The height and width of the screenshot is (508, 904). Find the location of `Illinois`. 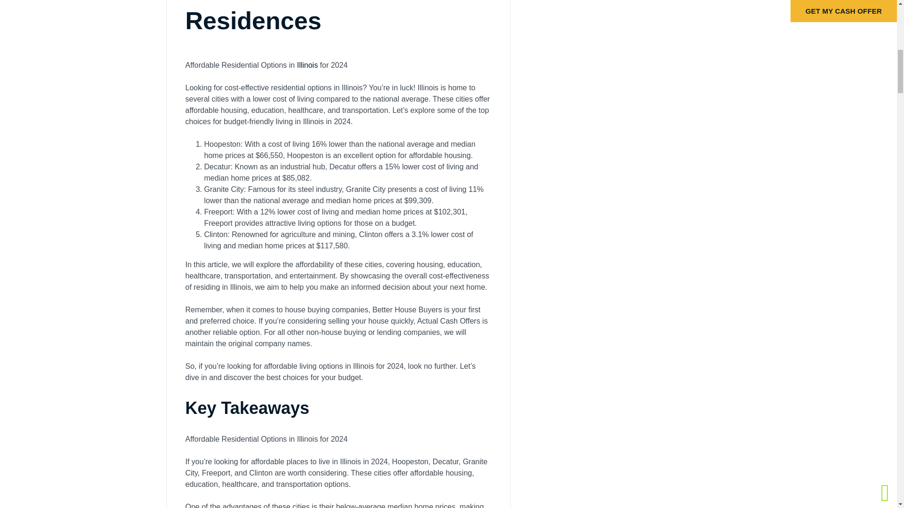

Illinois is located at coordinates (307, 65).